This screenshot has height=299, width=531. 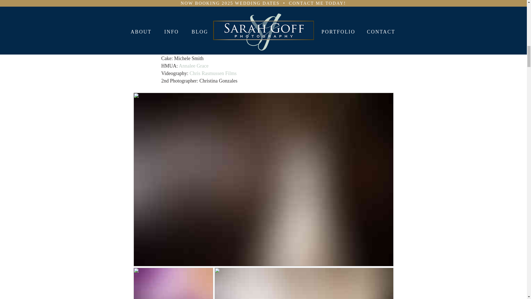 I want to click on INDOCHINO, so click(x=207, y=43).